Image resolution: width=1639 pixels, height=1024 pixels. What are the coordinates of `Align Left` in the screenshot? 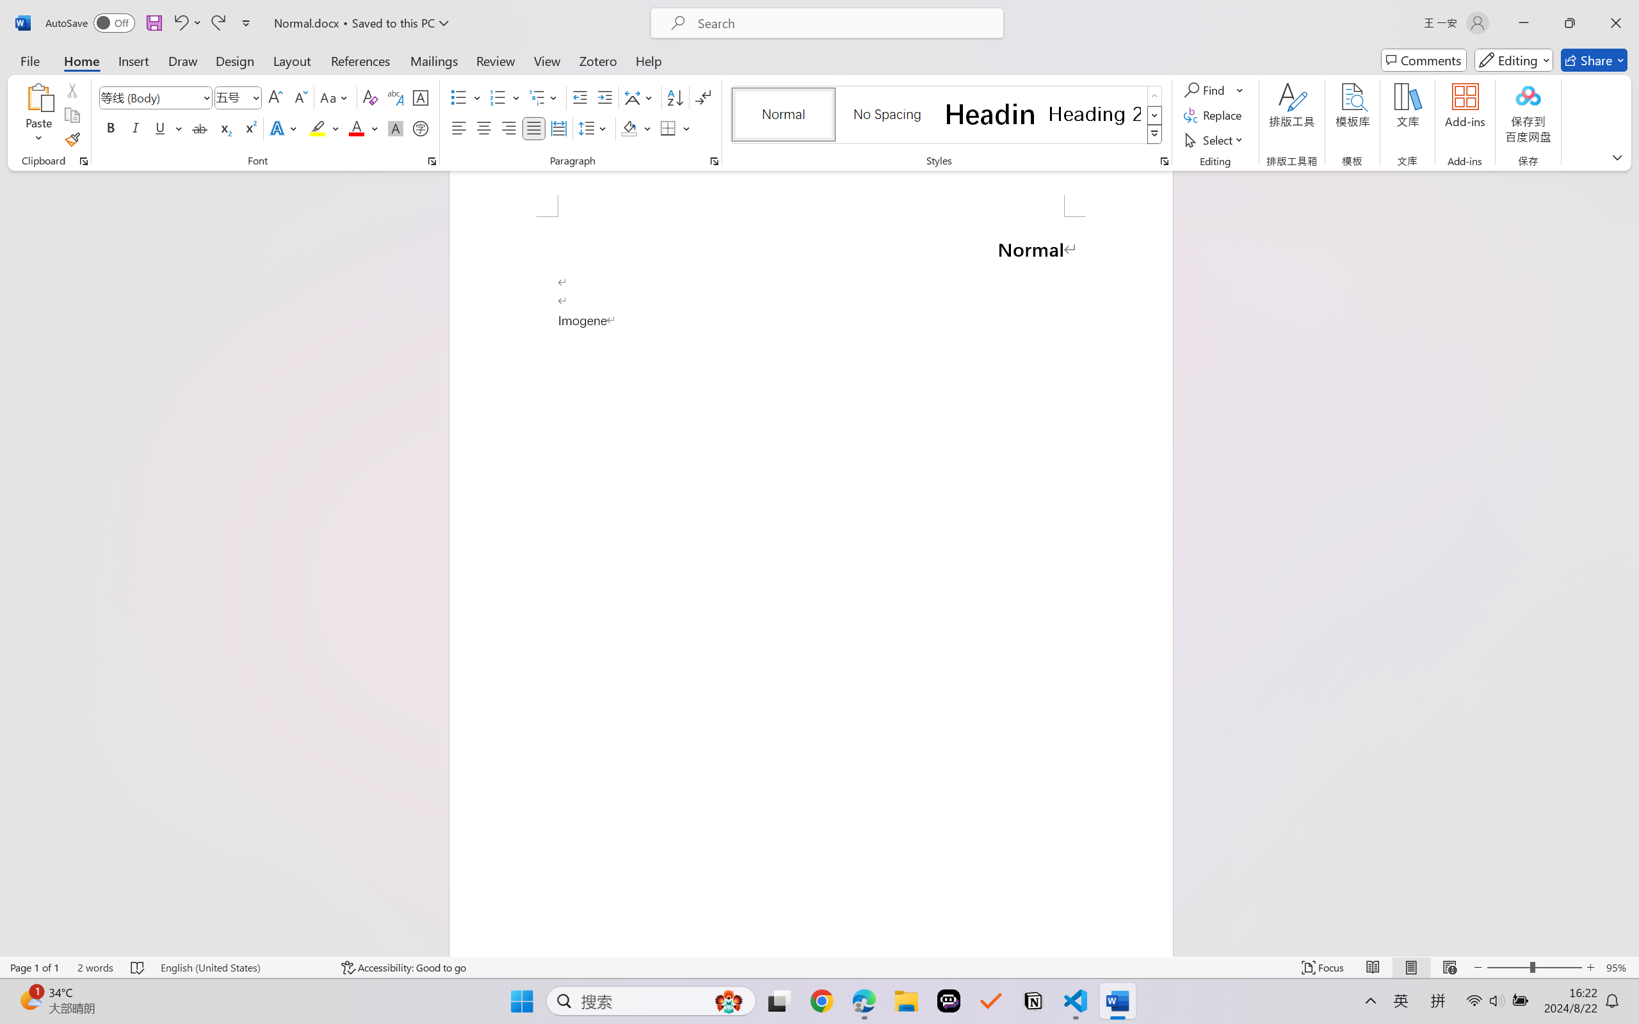 It's located at (458, 128).